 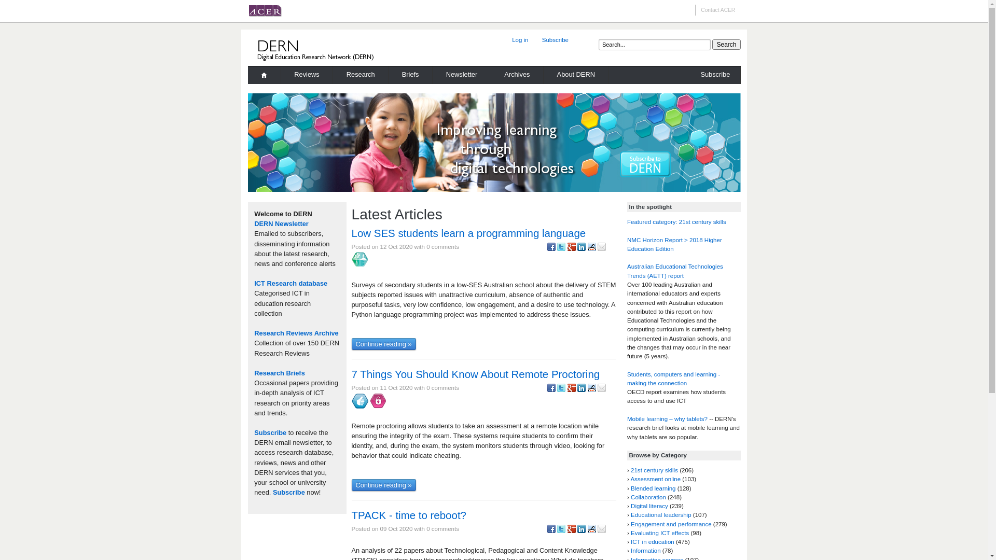 I want to click on Reddit, so click(x=592, y=531).